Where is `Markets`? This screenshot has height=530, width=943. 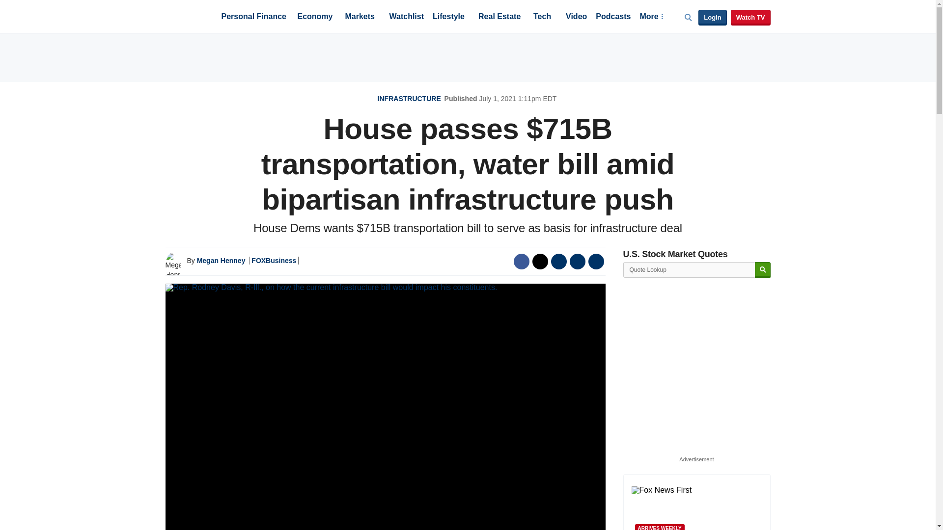 Markets is located at coordinates (360, 17).